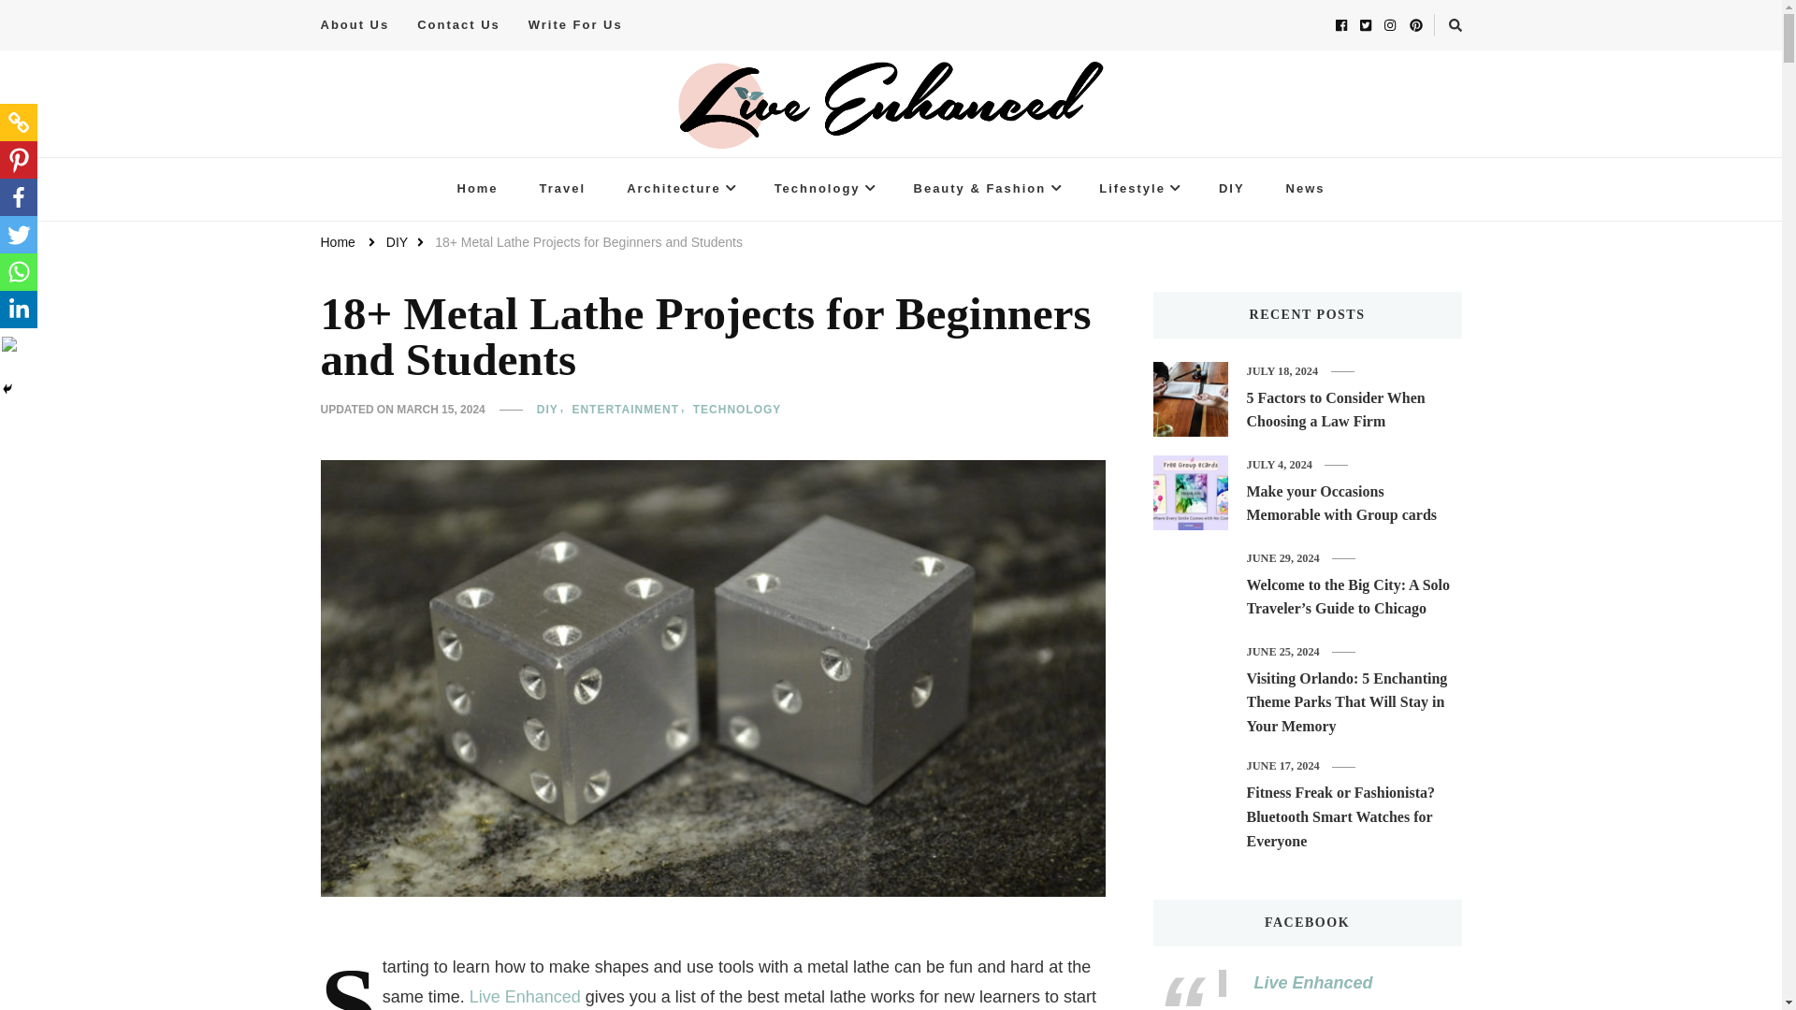  What do you see at coordinates (19, 235) in the screenshot?
I see `Twitter` at bounding box center [19, 235].